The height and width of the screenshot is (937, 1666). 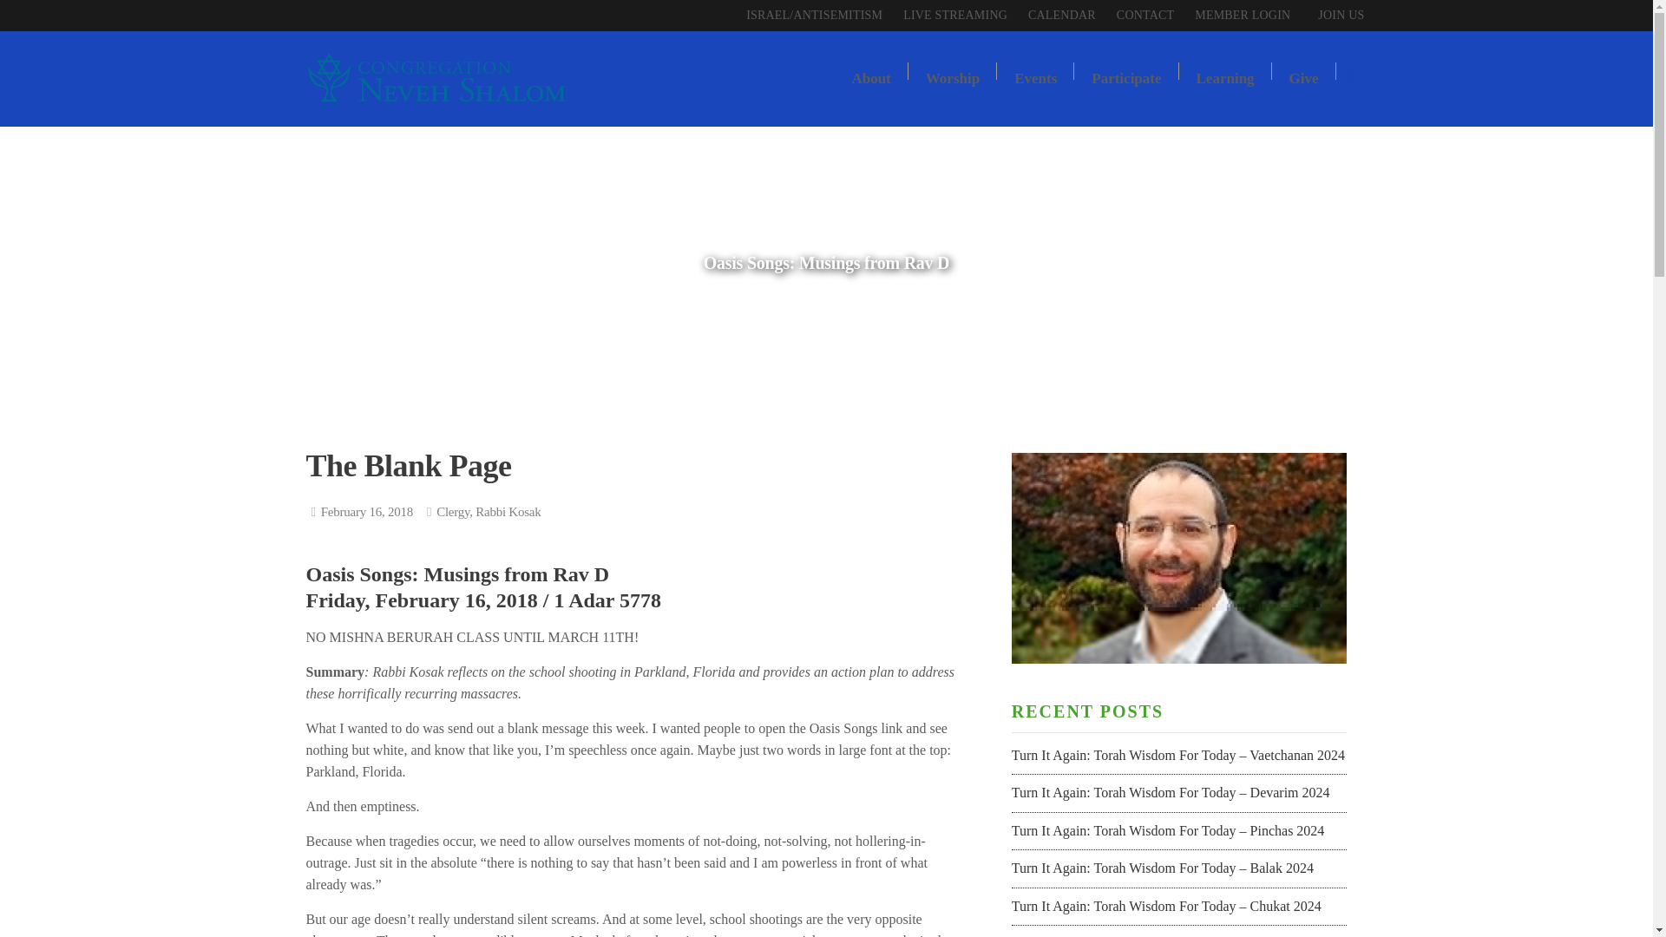 What do you see at coordinates (1145, 16) in the screenshot?
I see `CONTACT` at bounding box center [1145, 16].